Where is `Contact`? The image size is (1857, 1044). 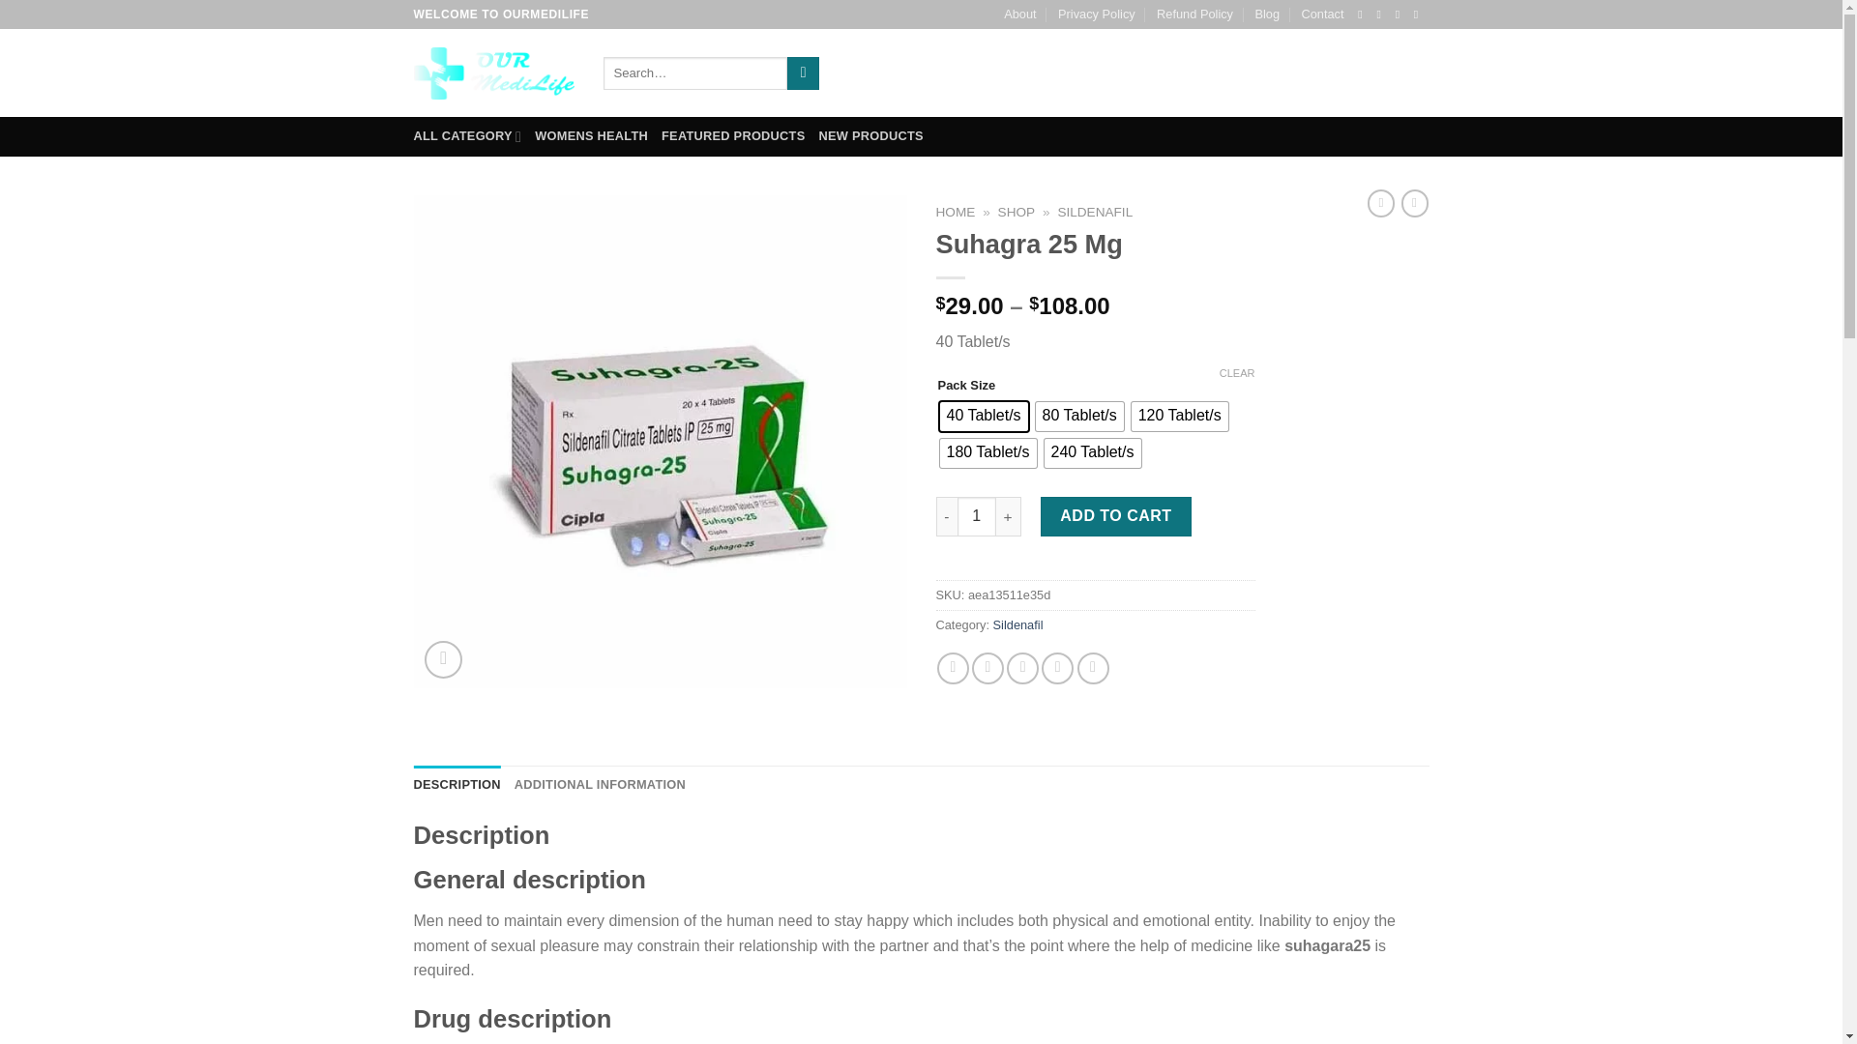
Contact is located at coordinates (1321, 14).